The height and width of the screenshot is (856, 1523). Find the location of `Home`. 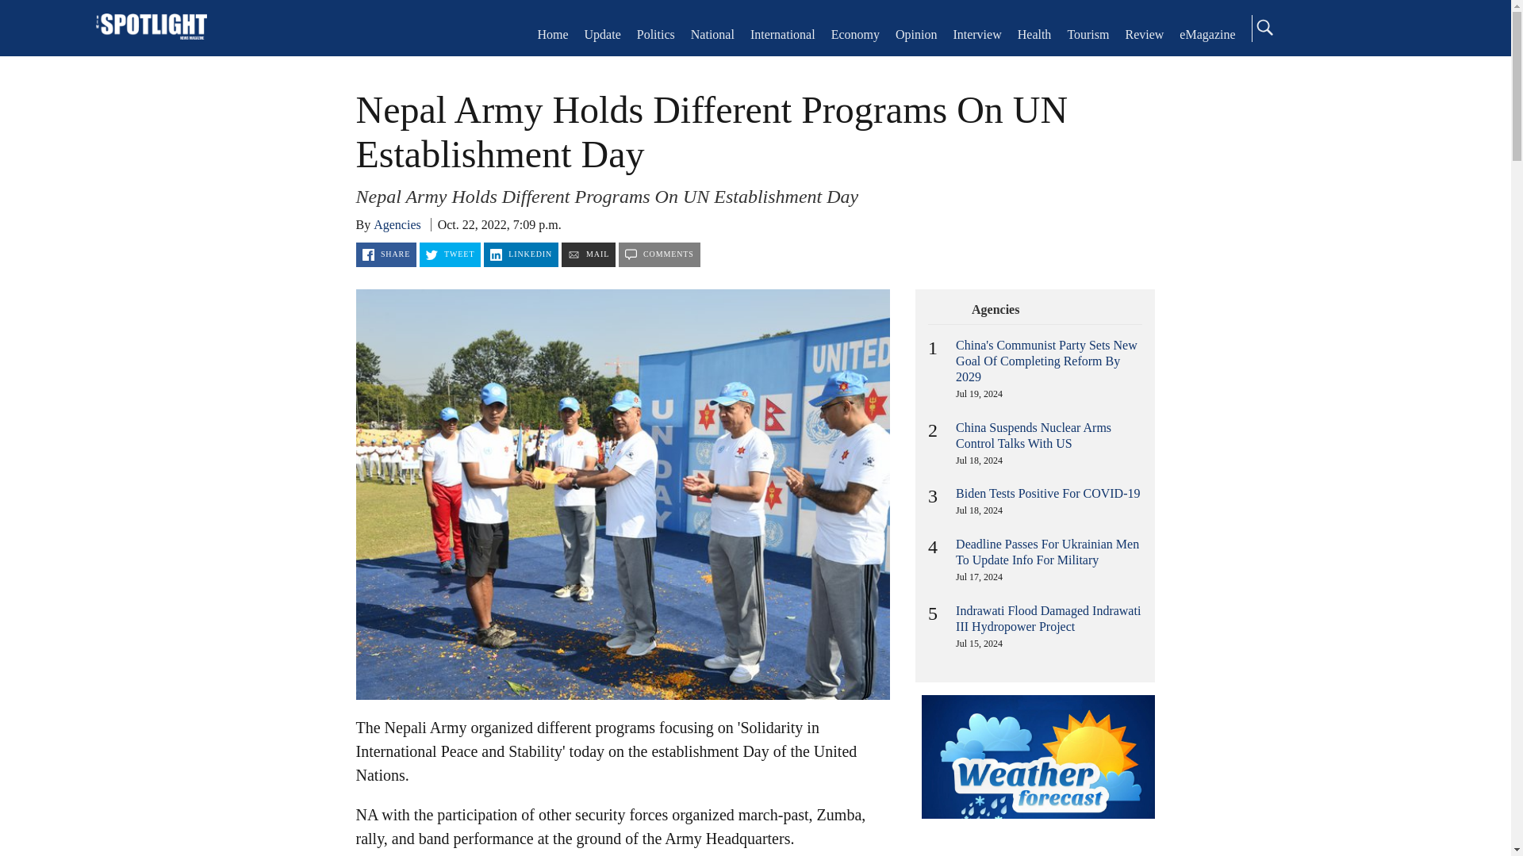

Home is located at coordinates (552, 33).